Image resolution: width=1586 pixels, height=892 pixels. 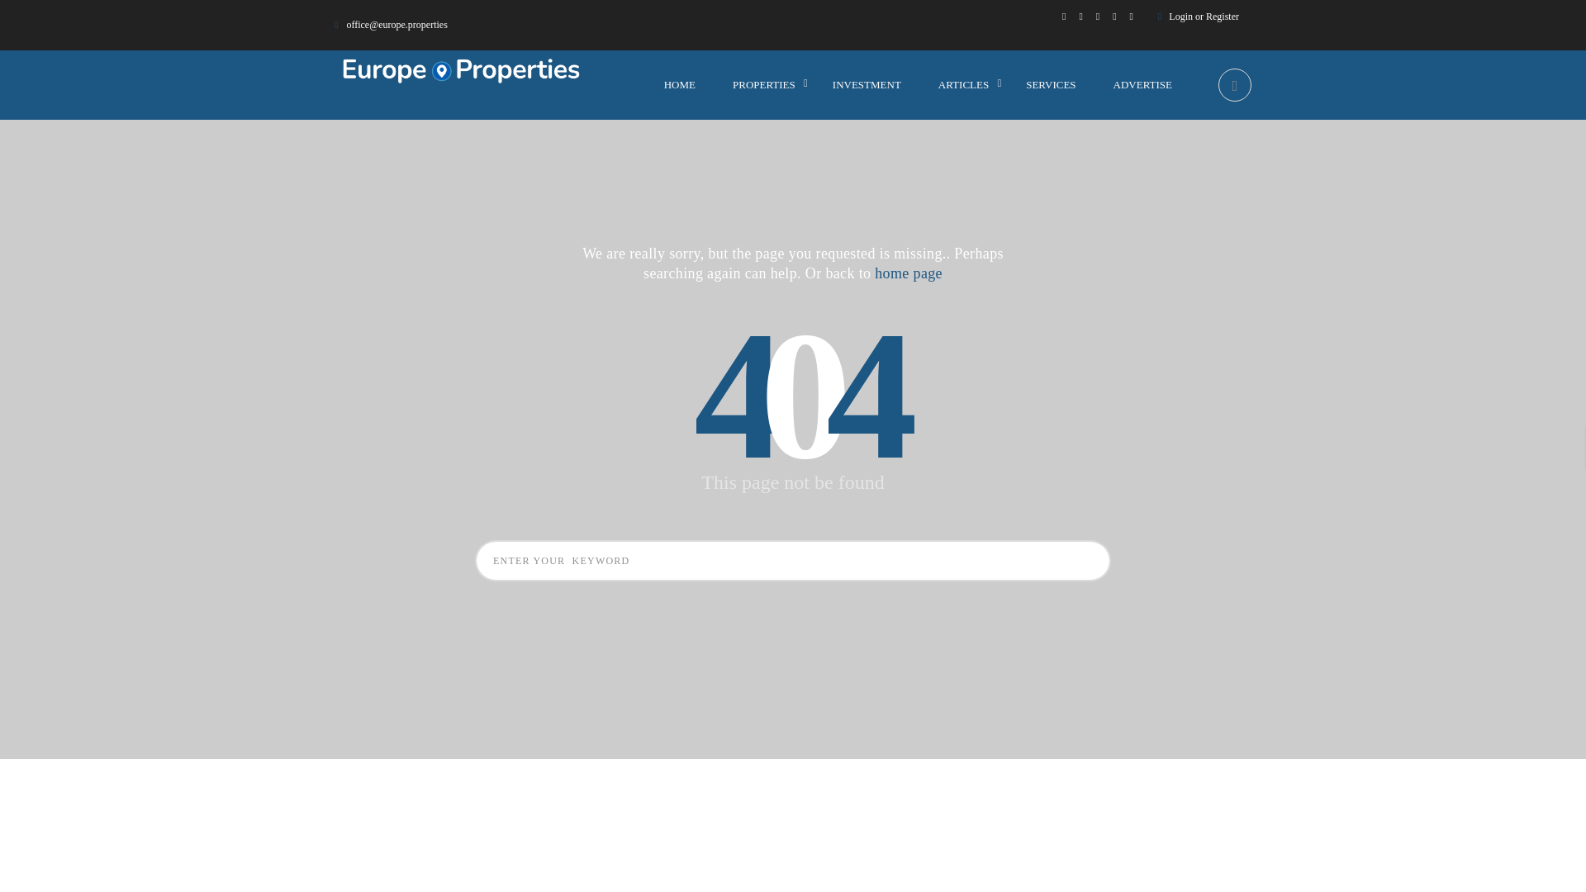 What do you see at coordinates (963, 84) in the screenshot?
I see `ARTICLES` at bounding box center [963, 84].